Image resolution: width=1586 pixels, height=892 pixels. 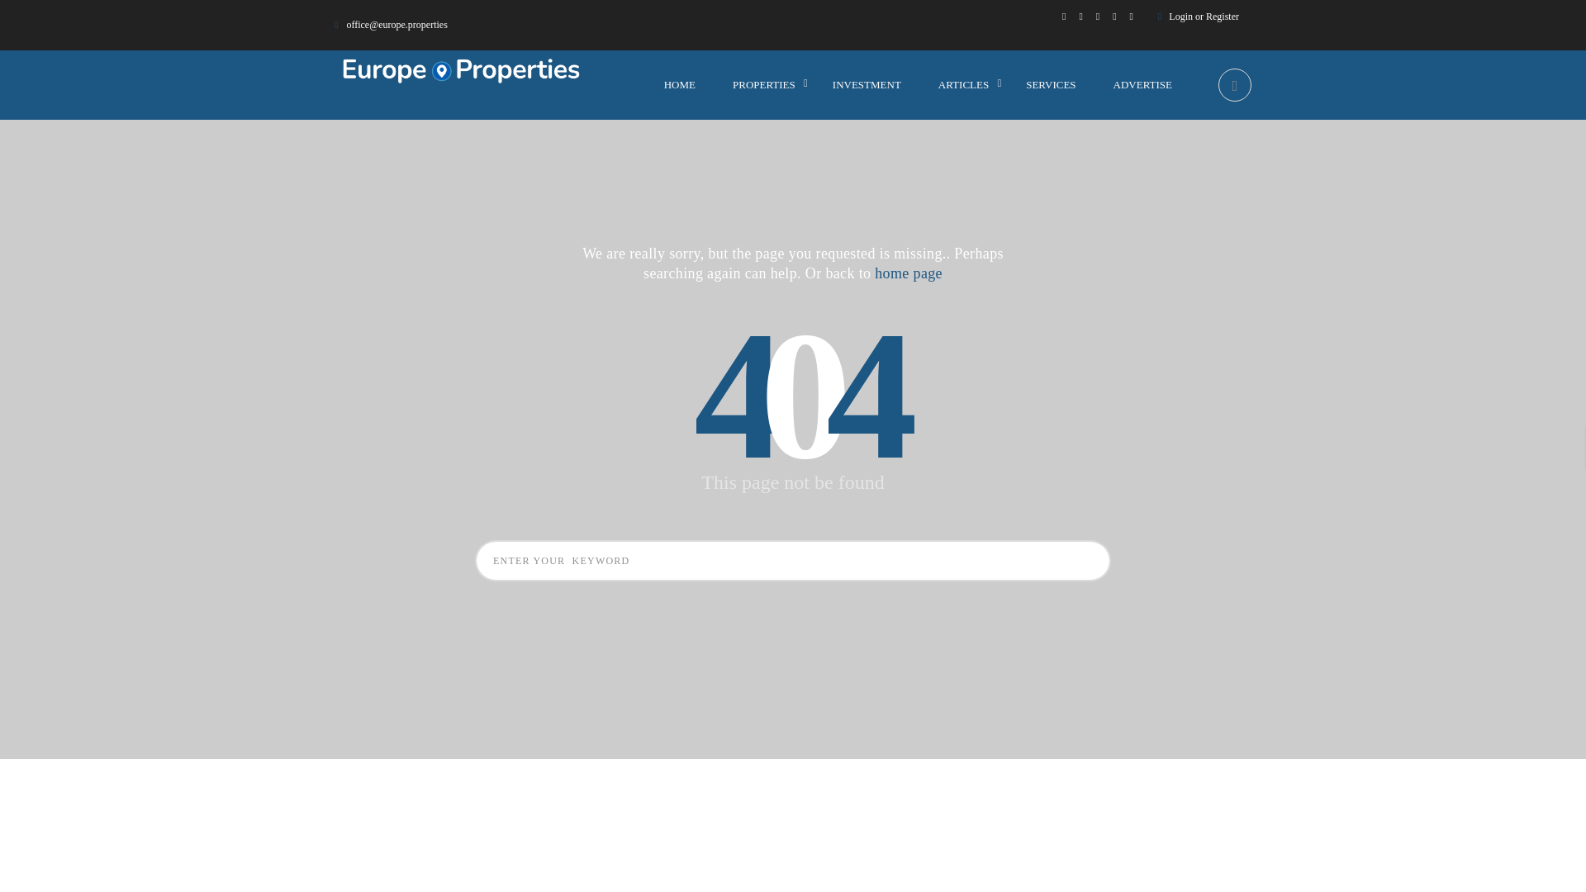 What do you see at coordinates (963, 84) in the screenshot?
I see `ARTICLES` at bounding box center [963, 84].